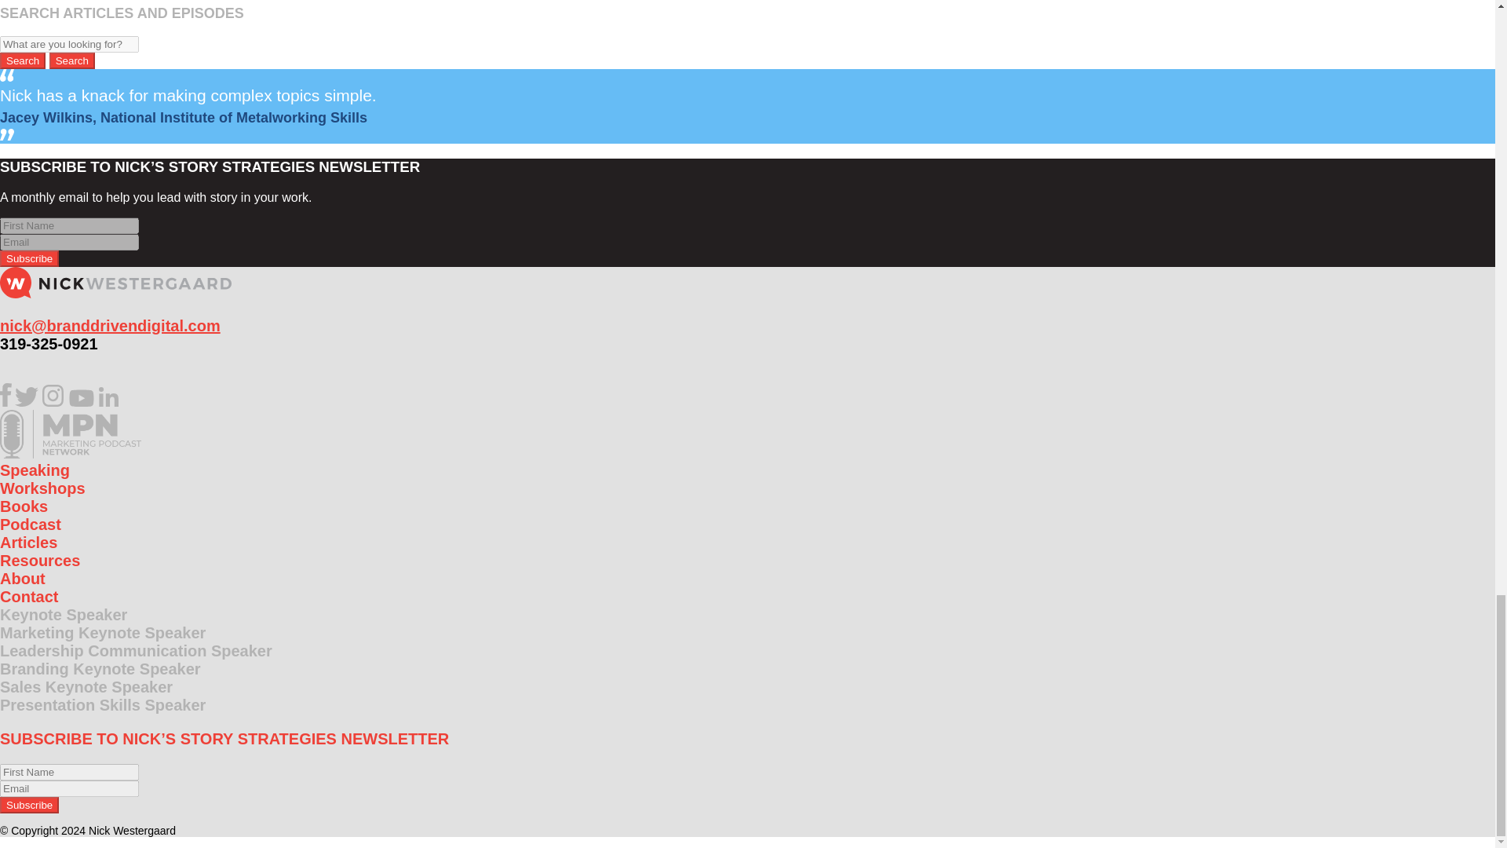 The width and height of the screenshot is (1507, 848). I want to click on Nick Westergaard on LinkedIn, so click(108, 402).